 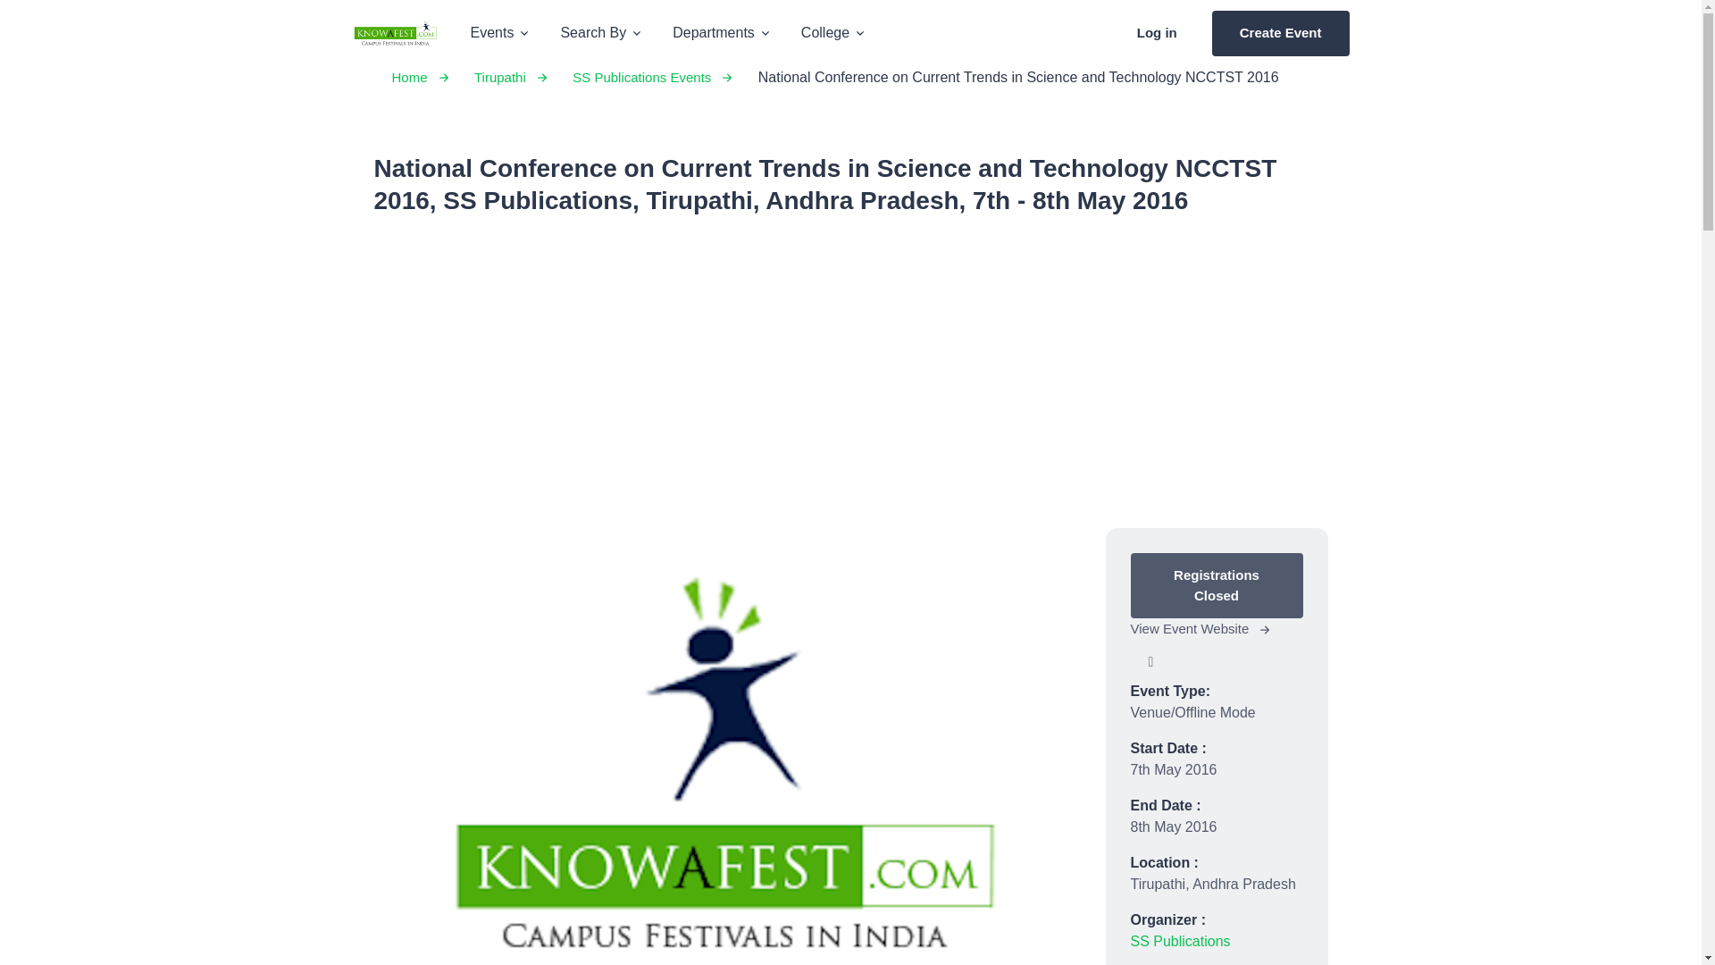 What do you see at coordinates (723, 32) in the screenshot?
I see `Departments` at bounding box center [723, 32].